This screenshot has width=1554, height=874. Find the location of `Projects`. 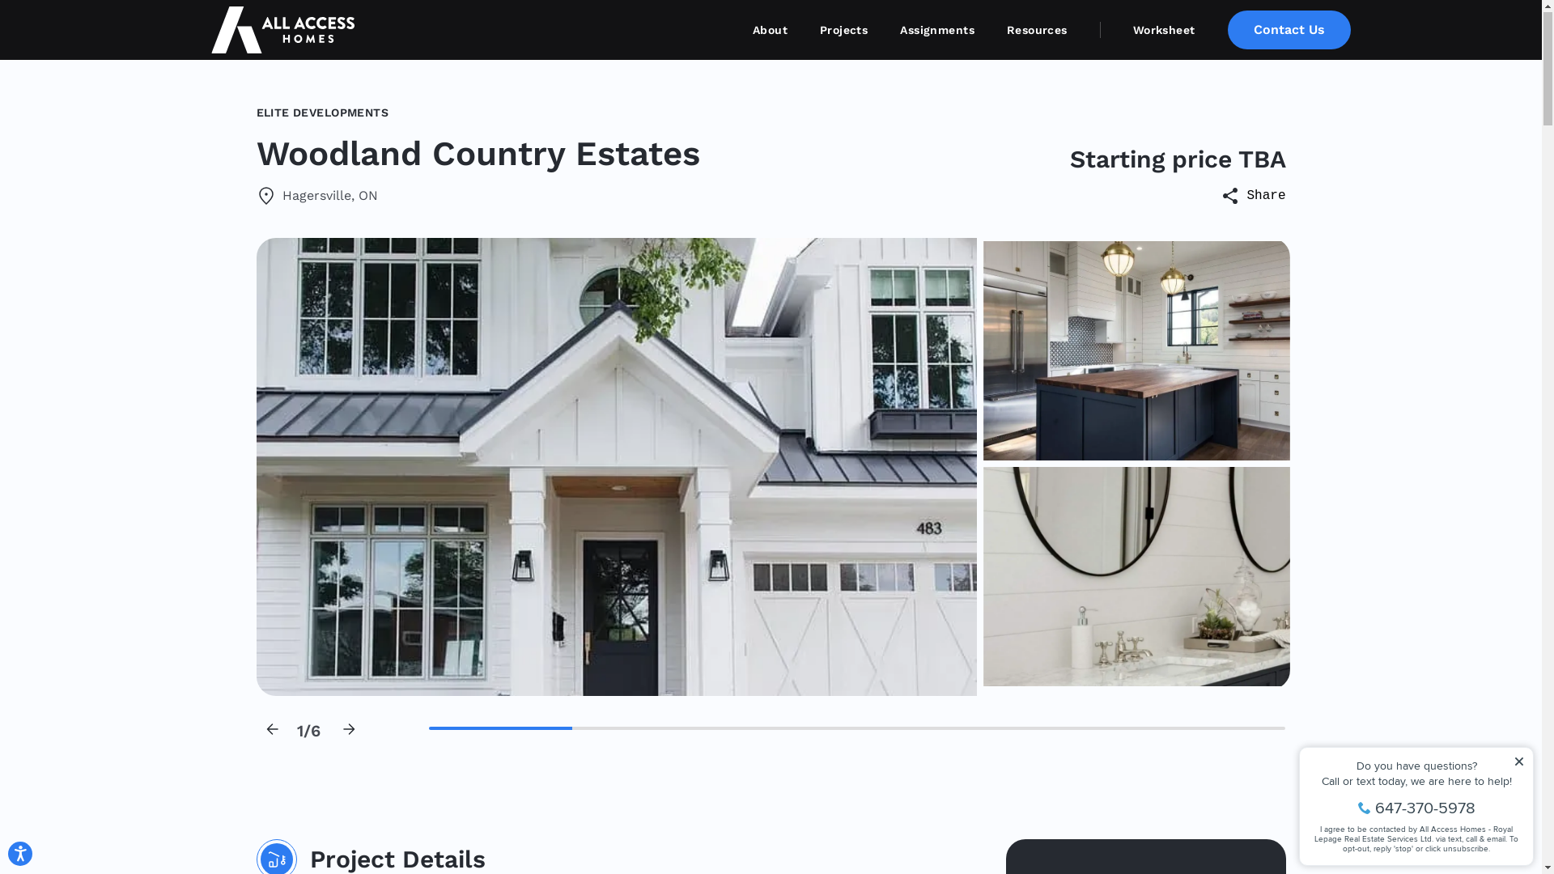

Projects is located at coordinates (843, 31).